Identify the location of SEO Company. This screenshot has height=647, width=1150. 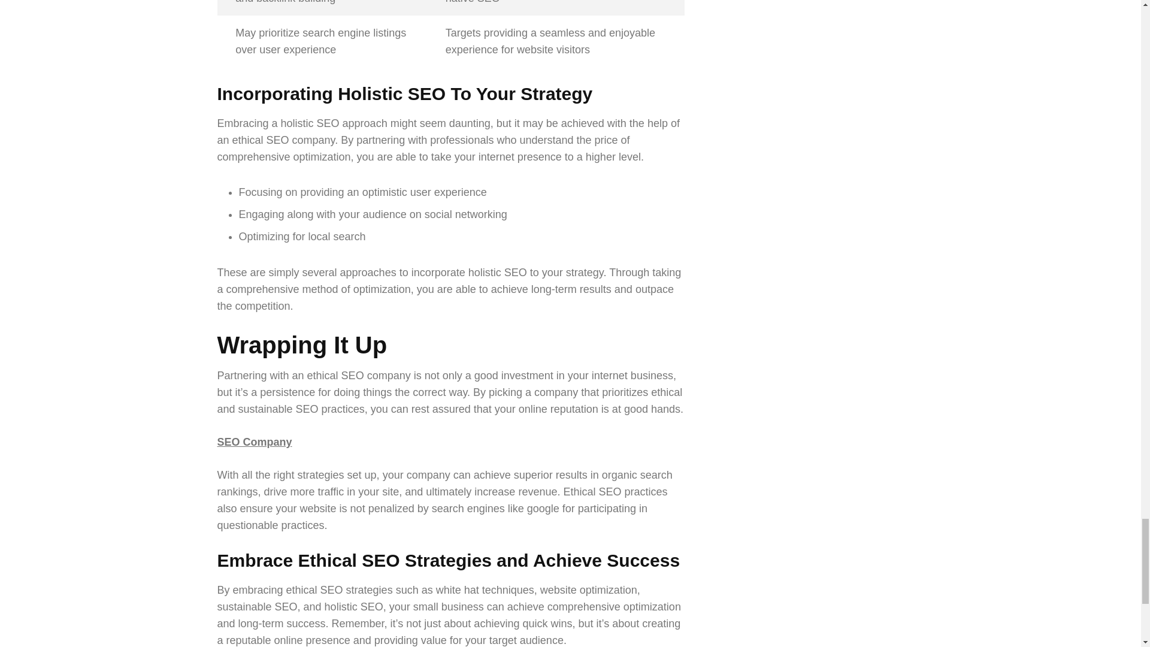
(254, 442).